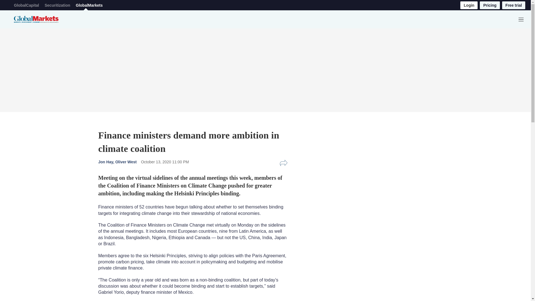 This screenshot has height=301, width=535. Describe the element at coordinates (89, 5) in the screenshot. I see `GlobalMarkets` at that location.